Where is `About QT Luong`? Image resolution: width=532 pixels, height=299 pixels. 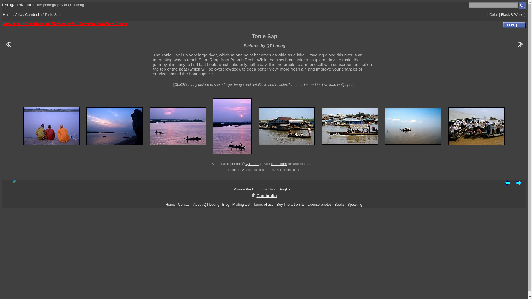
About QT Luong is located at coordinates (206, 204).